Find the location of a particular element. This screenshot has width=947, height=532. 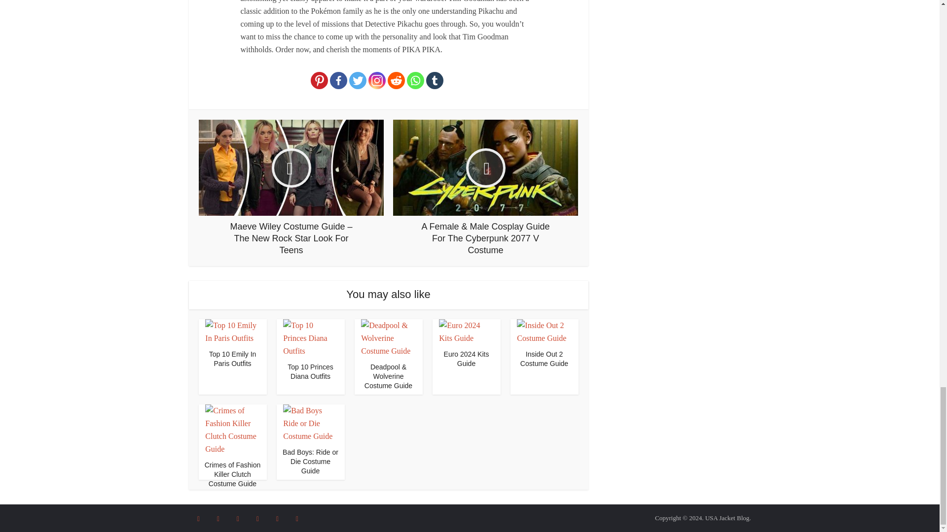

Euro 2024 Kits Guide is located at coordinates (466, 331).